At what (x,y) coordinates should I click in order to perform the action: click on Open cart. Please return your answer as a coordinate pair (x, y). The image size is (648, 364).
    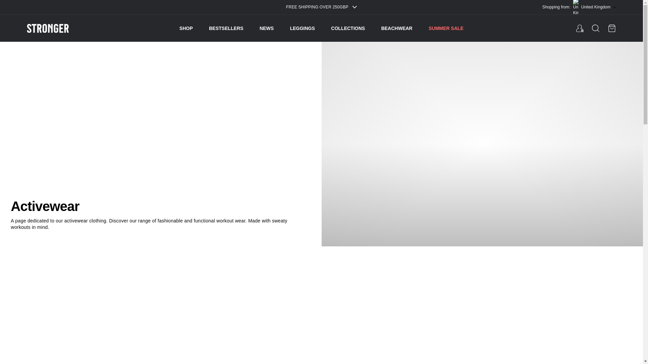
    Looking at the image, I should click on (612, 28).